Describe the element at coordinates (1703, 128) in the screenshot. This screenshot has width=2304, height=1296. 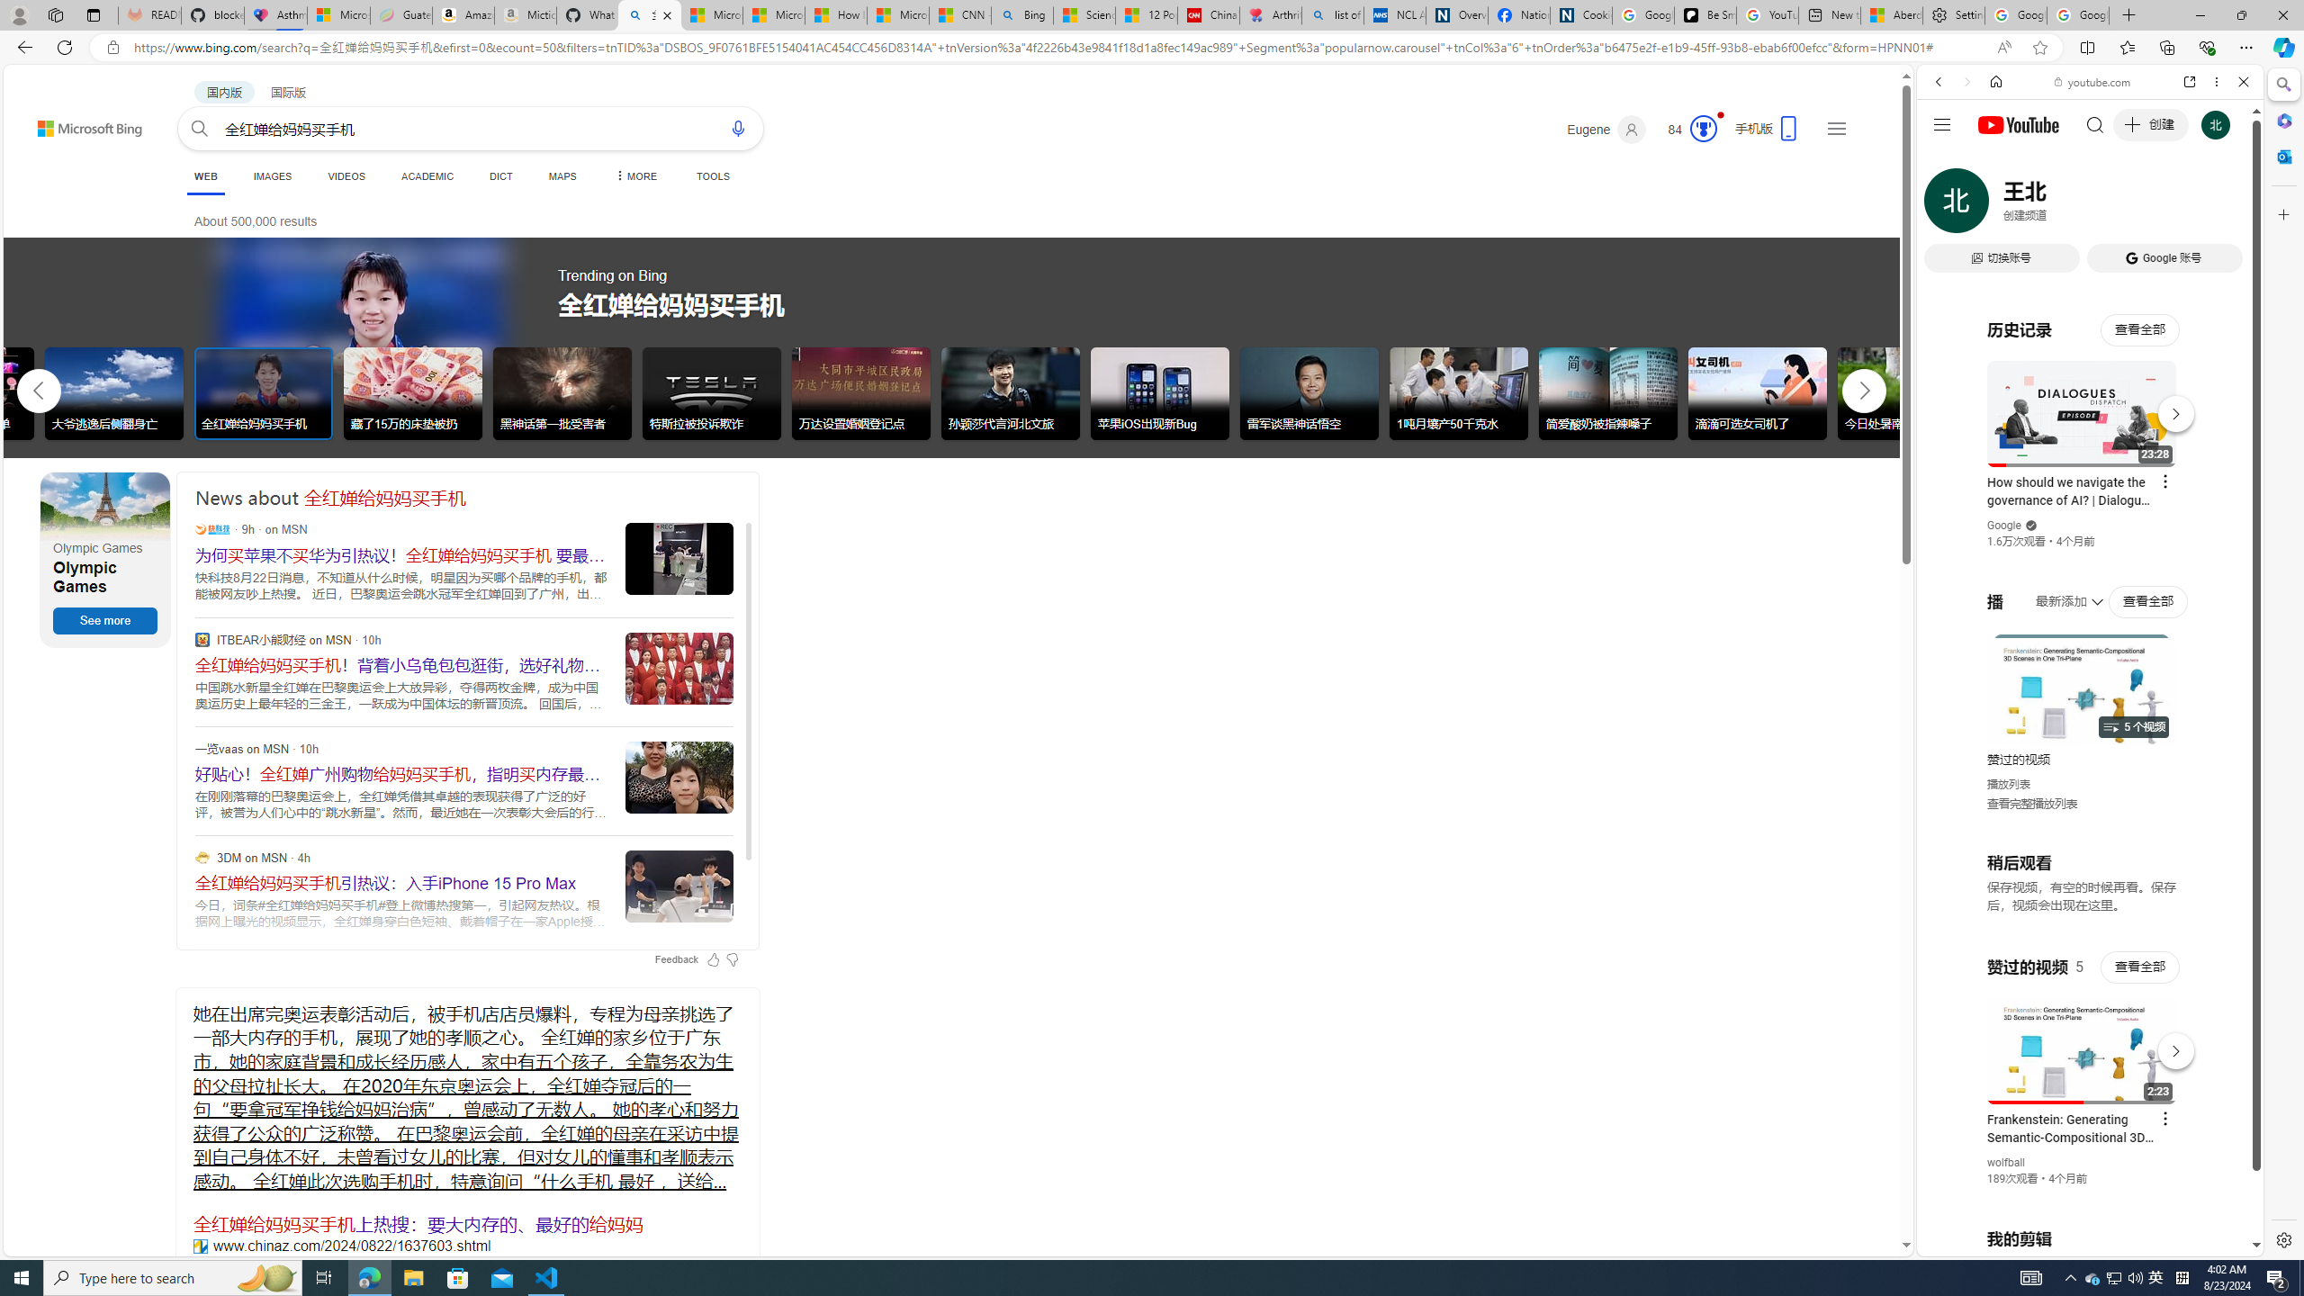
I see `AutomationID: serp_medal_svg` at that location.